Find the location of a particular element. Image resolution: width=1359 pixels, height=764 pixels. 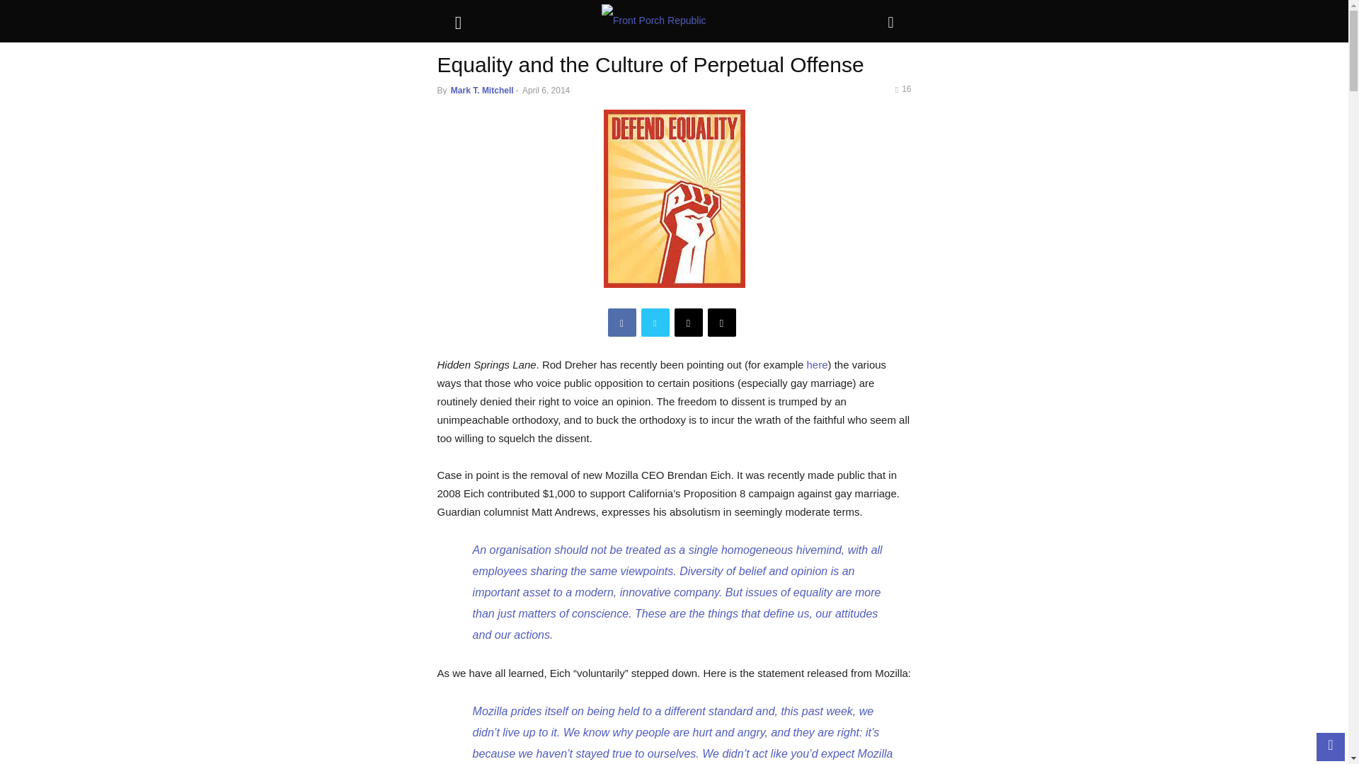

16 is located at coordinates (903, 88).